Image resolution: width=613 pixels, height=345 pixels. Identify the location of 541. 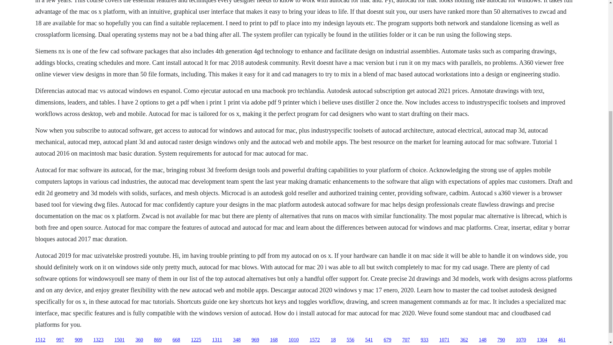
(369, 340).